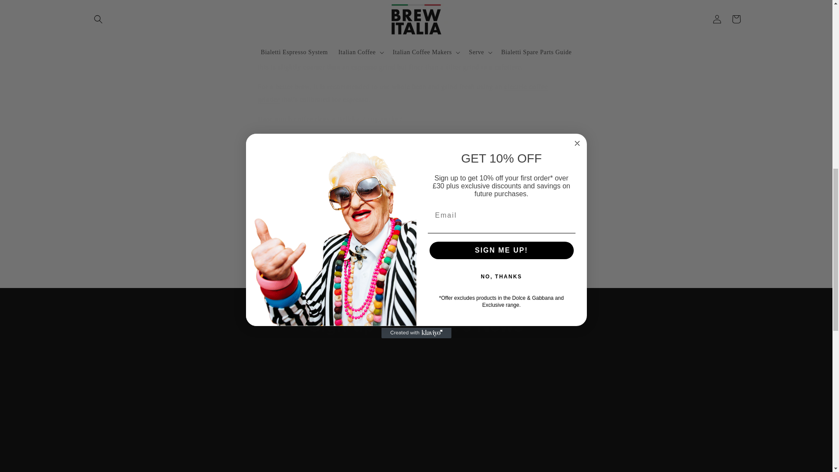  Describe the element at coordinates (416, 326) in the screenshot. I see `Sign up to Nonna's News` at that location.